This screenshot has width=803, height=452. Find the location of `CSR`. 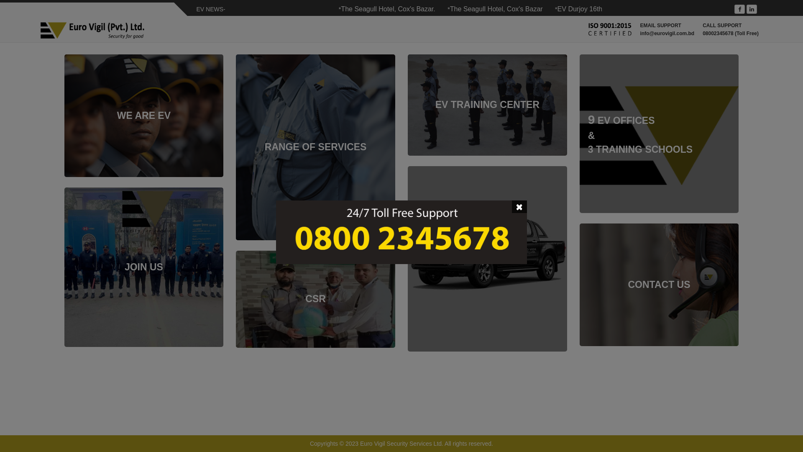

CSR is located at coordinates (315, 299).